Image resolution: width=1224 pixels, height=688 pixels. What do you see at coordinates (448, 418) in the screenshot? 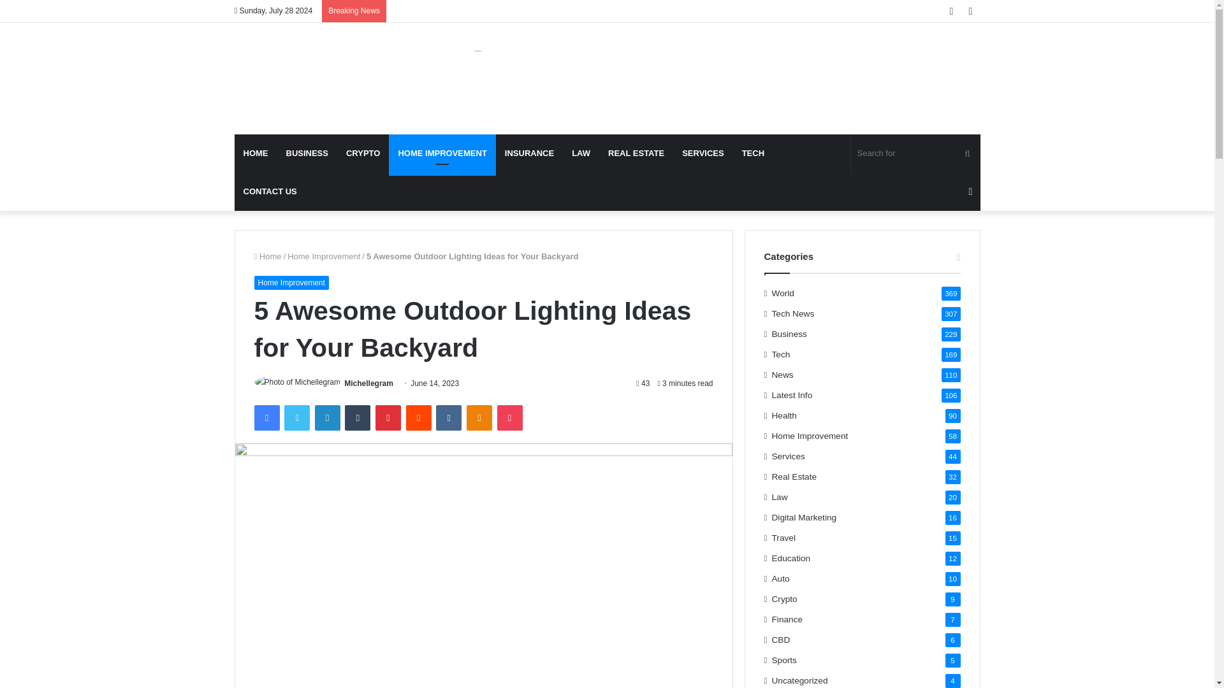
I see `VKontakte` at bounding box center [448, 418].